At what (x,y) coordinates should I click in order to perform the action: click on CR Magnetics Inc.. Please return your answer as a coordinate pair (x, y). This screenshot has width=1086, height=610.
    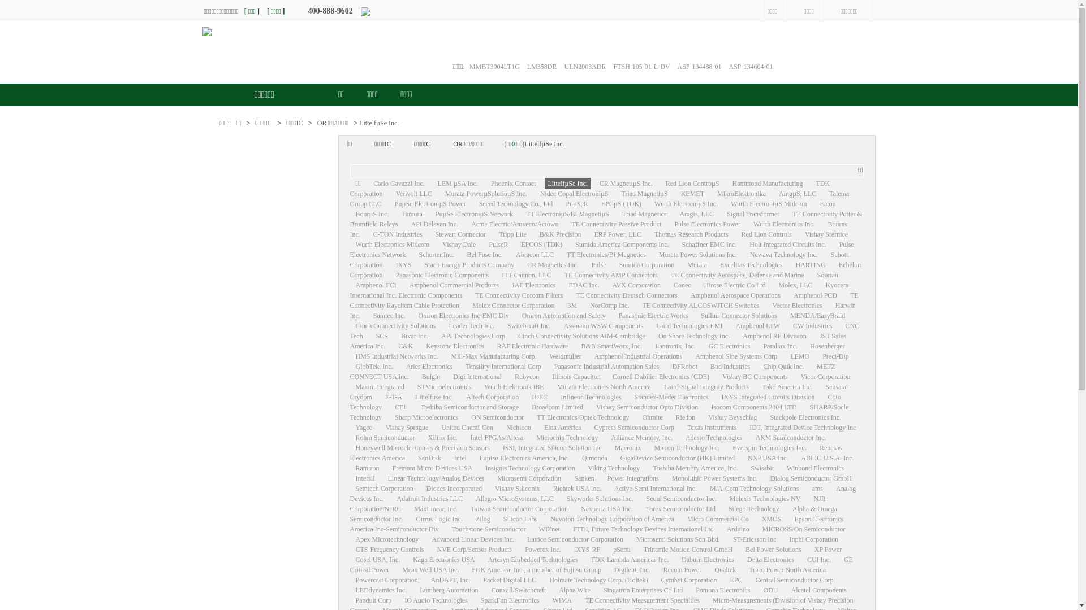
    Looking at the image, I should click on (553, 265).